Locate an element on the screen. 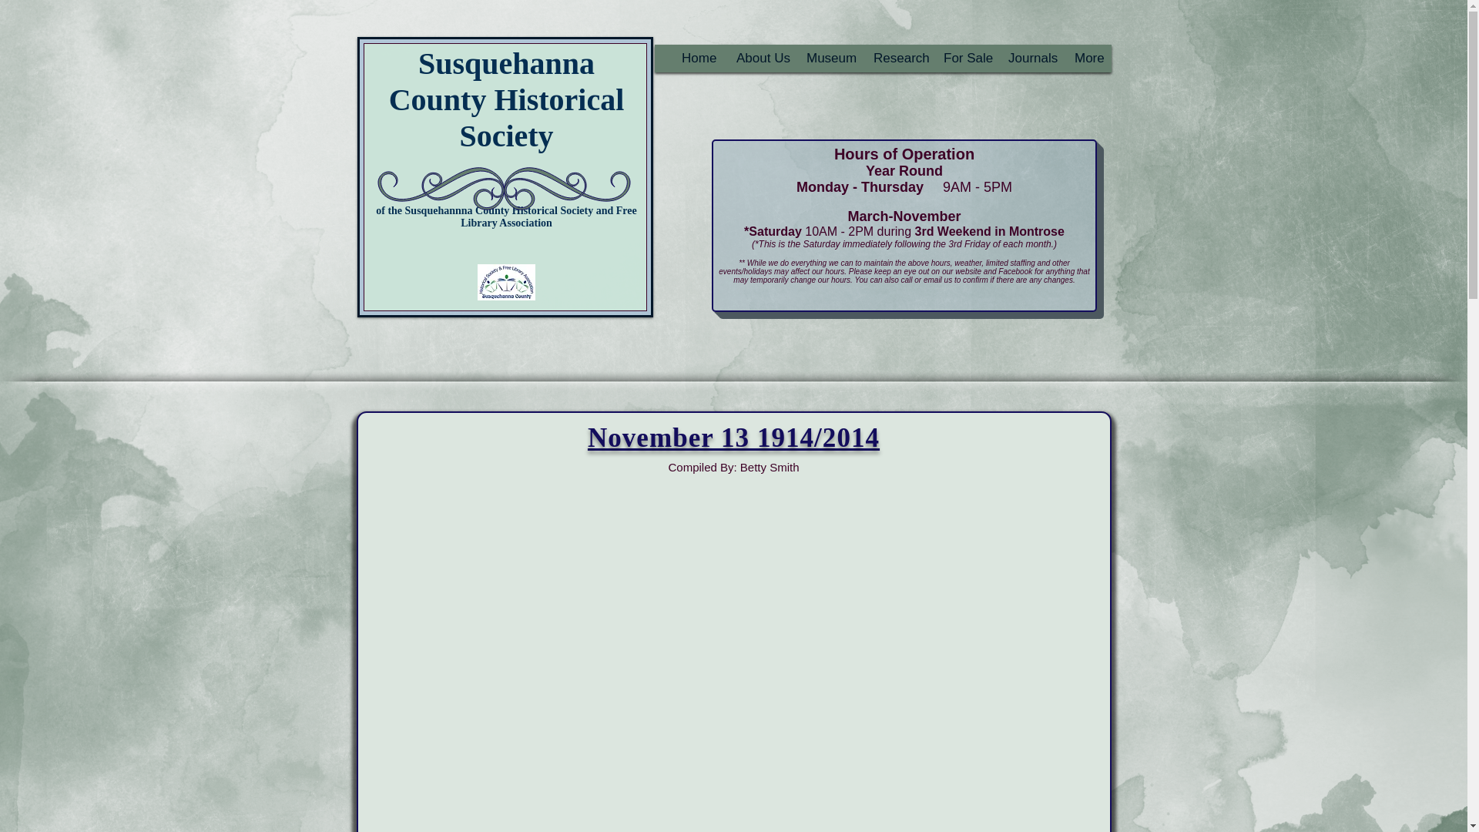 This screenshot has width=1479, height=832. Museum is located at coordinates (825, 58).